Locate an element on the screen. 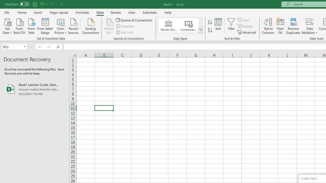 The image size is (326, 183). Reapply is located at coordinates (246, 26).